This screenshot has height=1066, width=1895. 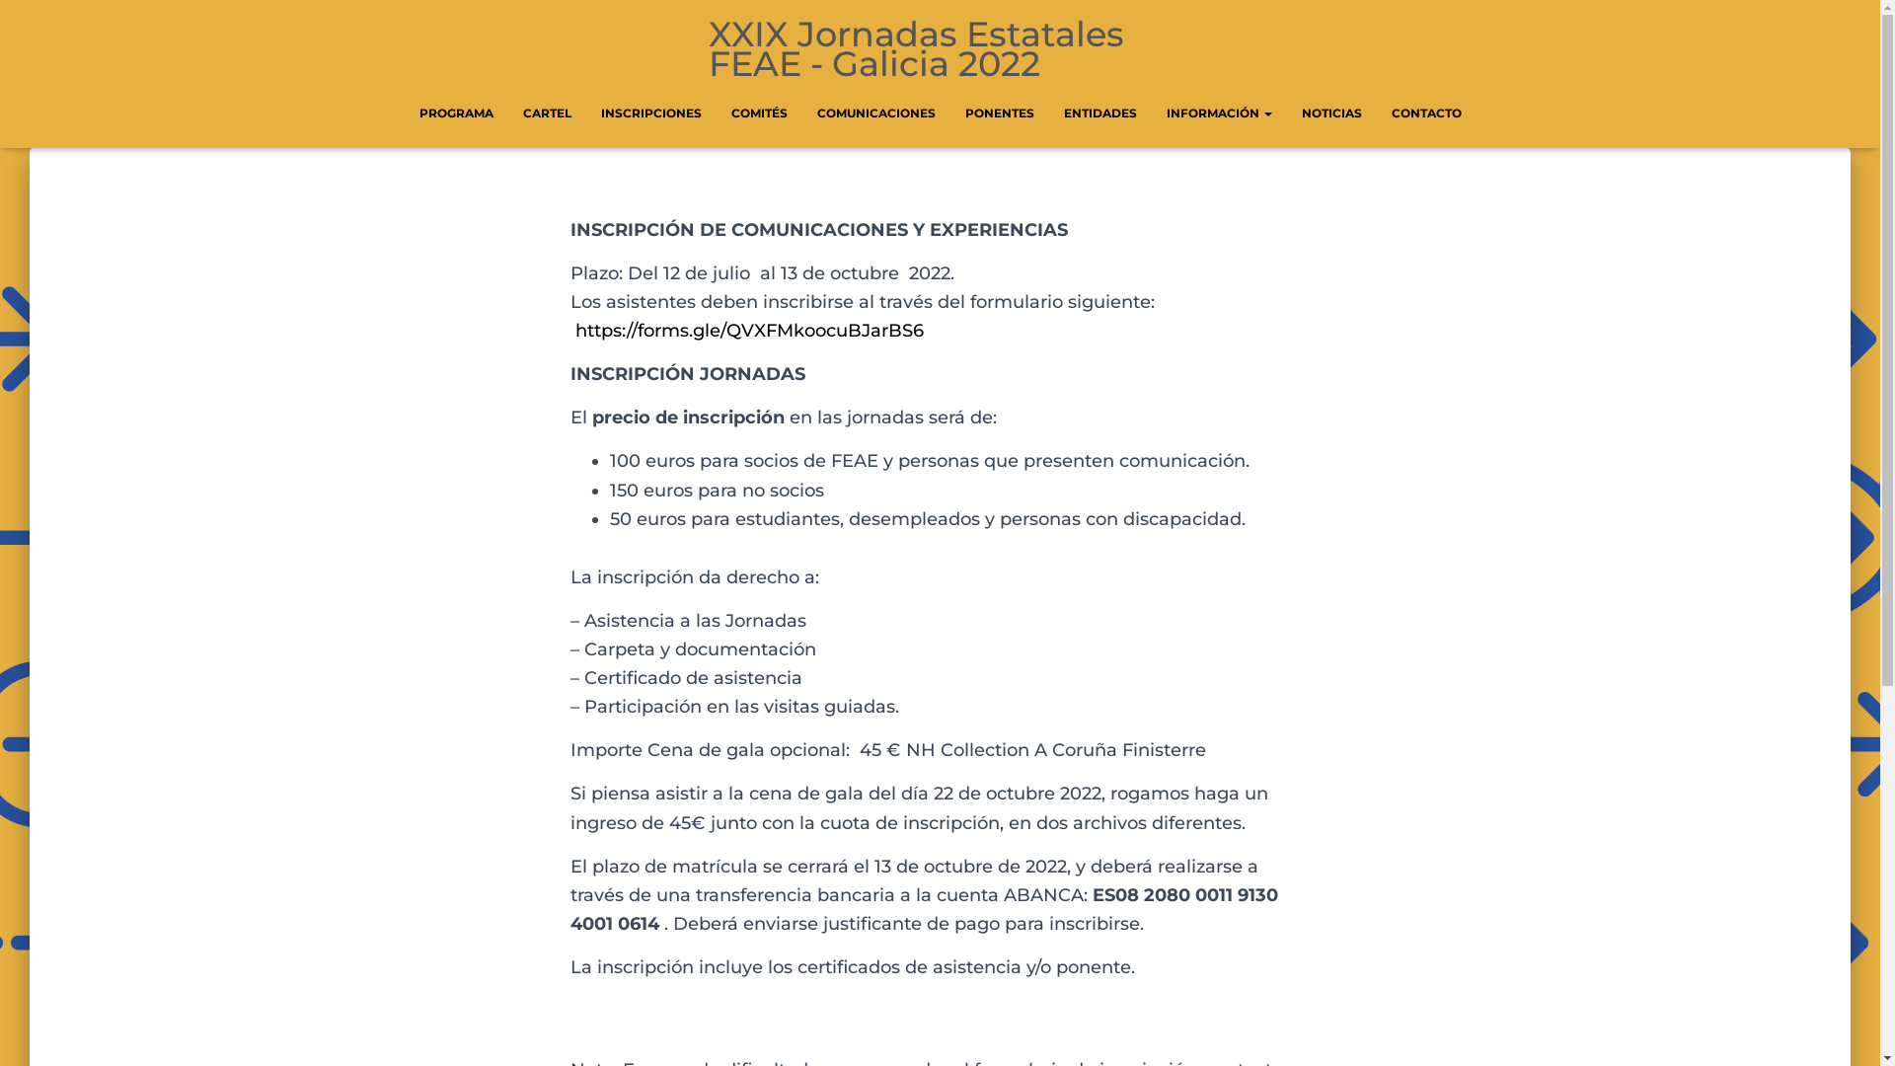 I want to click on CARTEL, so click(x=547, y=114).